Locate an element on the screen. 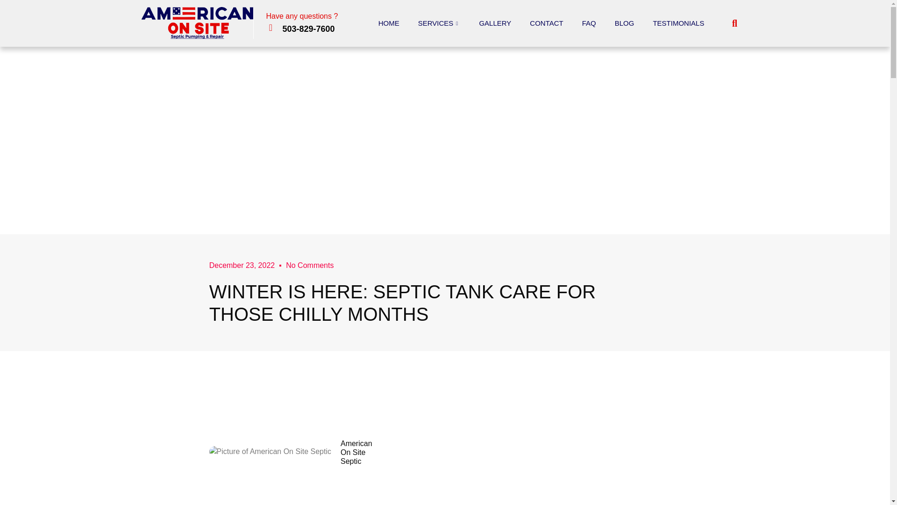  CONTACT is located at coordinates (546, 22).